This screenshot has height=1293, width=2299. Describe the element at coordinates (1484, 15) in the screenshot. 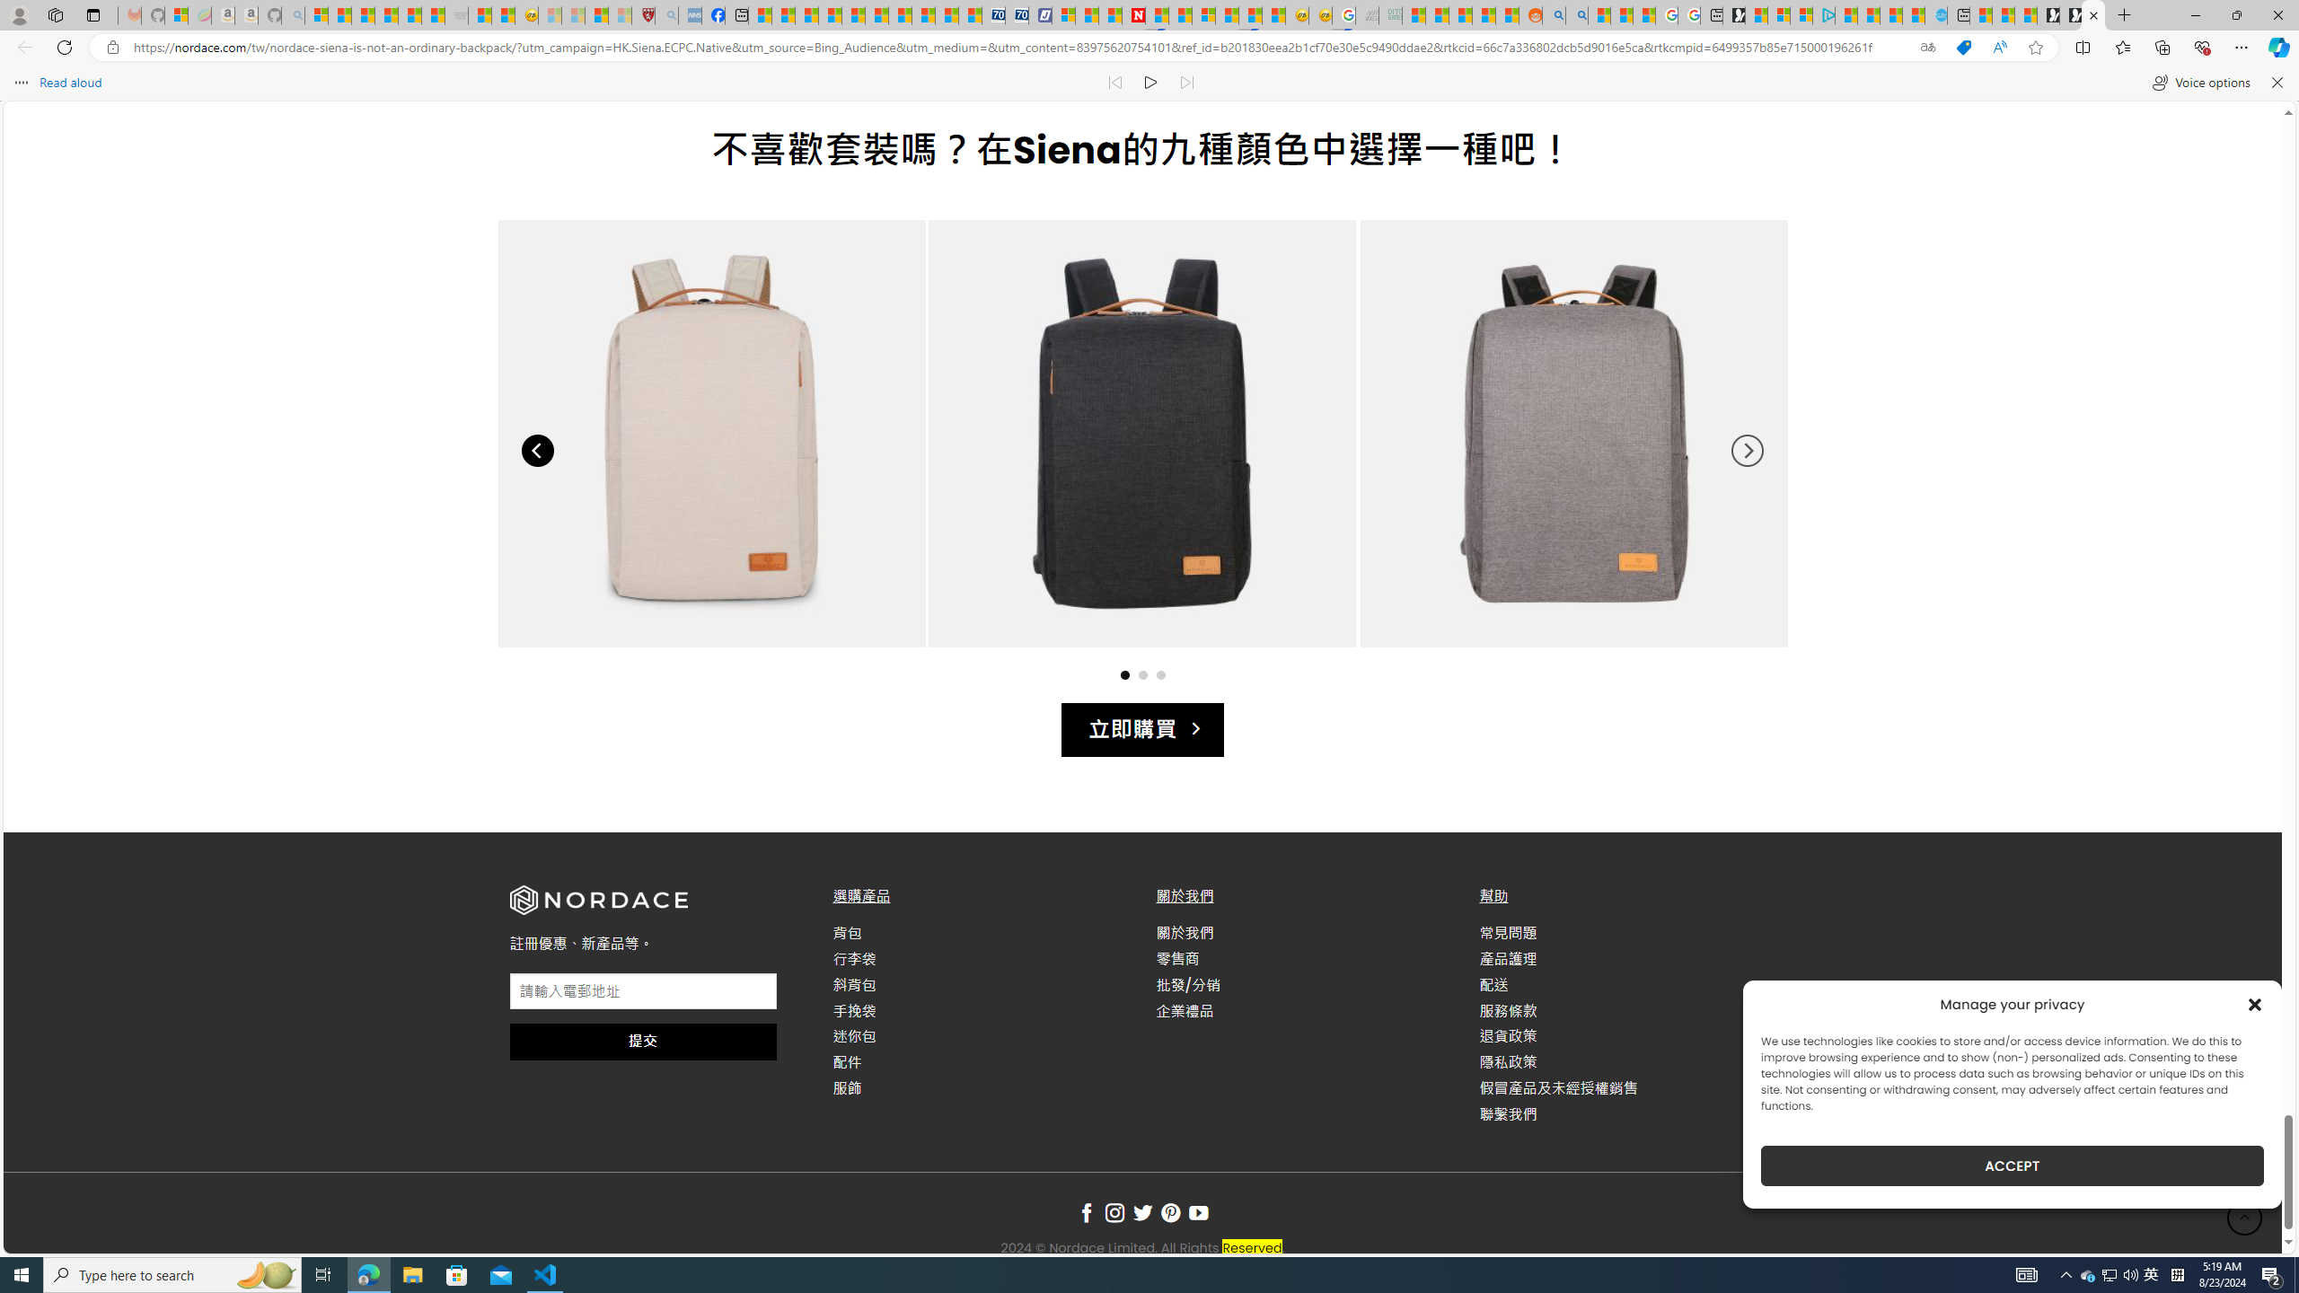

I see `Student Loan Update: Forgiveness Program Ends This Month` at that location.